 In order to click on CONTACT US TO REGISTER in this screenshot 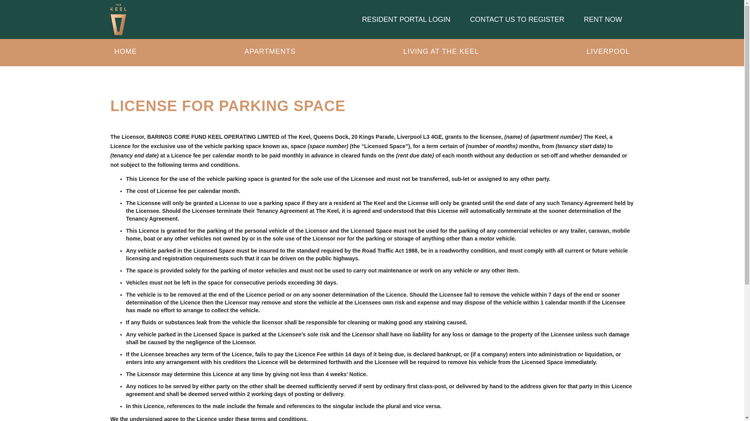, I will do `click(517, 19)`.